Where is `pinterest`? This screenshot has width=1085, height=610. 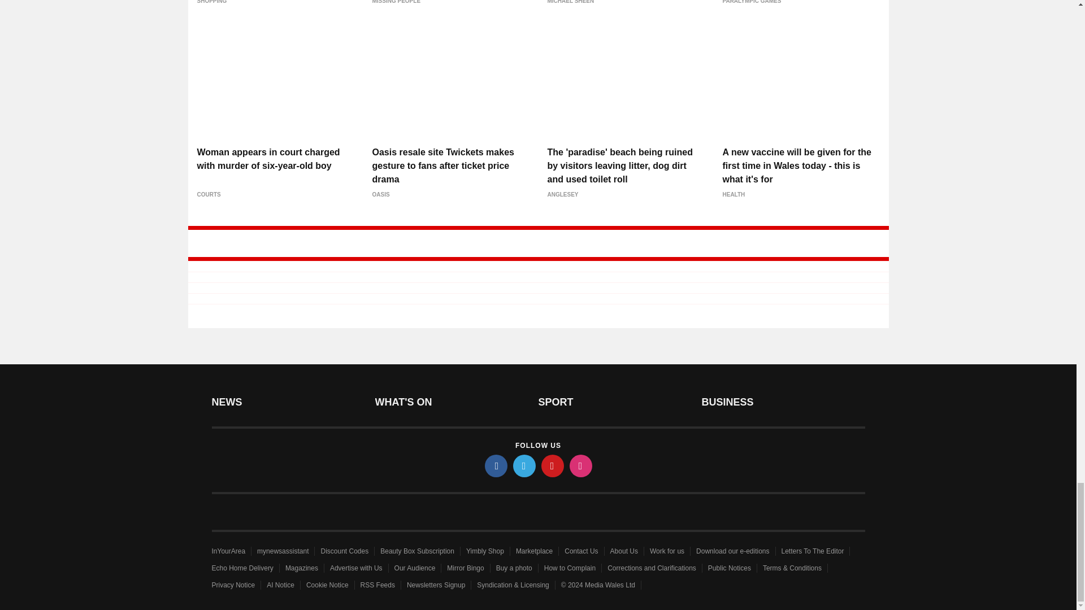 pinterest is located at coordinates (553, 465).